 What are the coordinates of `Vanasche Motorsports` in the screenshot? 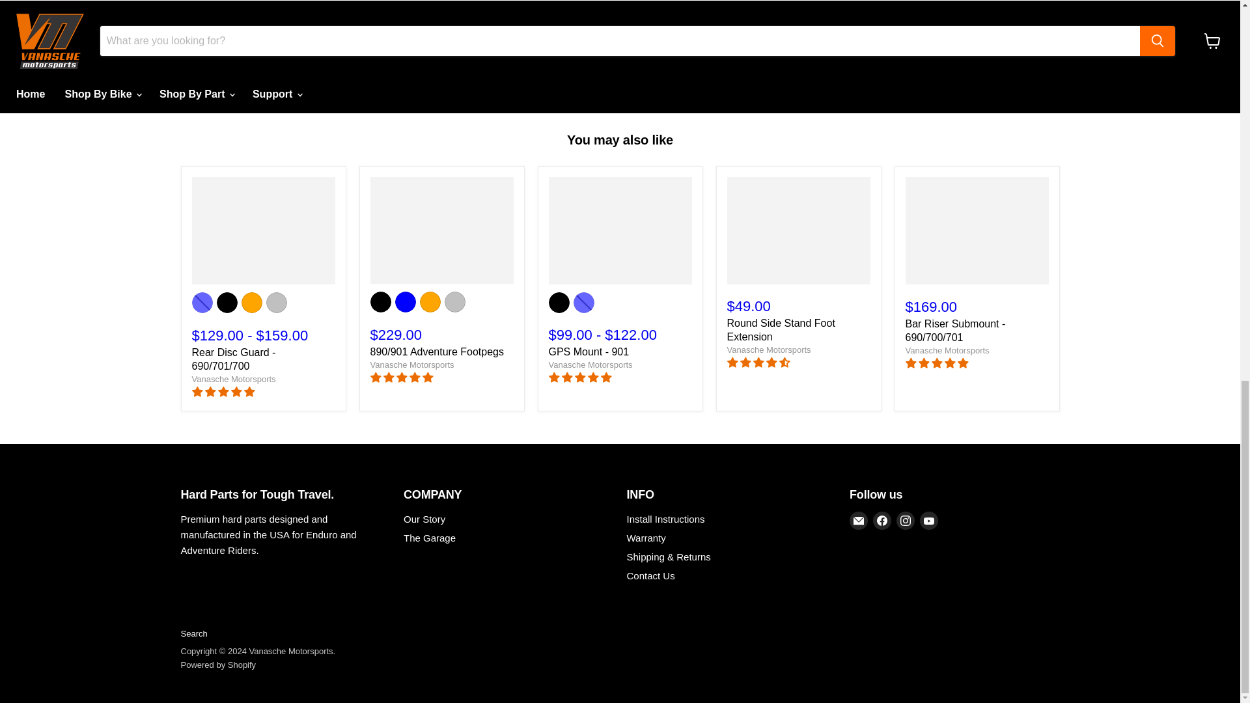 It's located at (947, 350).